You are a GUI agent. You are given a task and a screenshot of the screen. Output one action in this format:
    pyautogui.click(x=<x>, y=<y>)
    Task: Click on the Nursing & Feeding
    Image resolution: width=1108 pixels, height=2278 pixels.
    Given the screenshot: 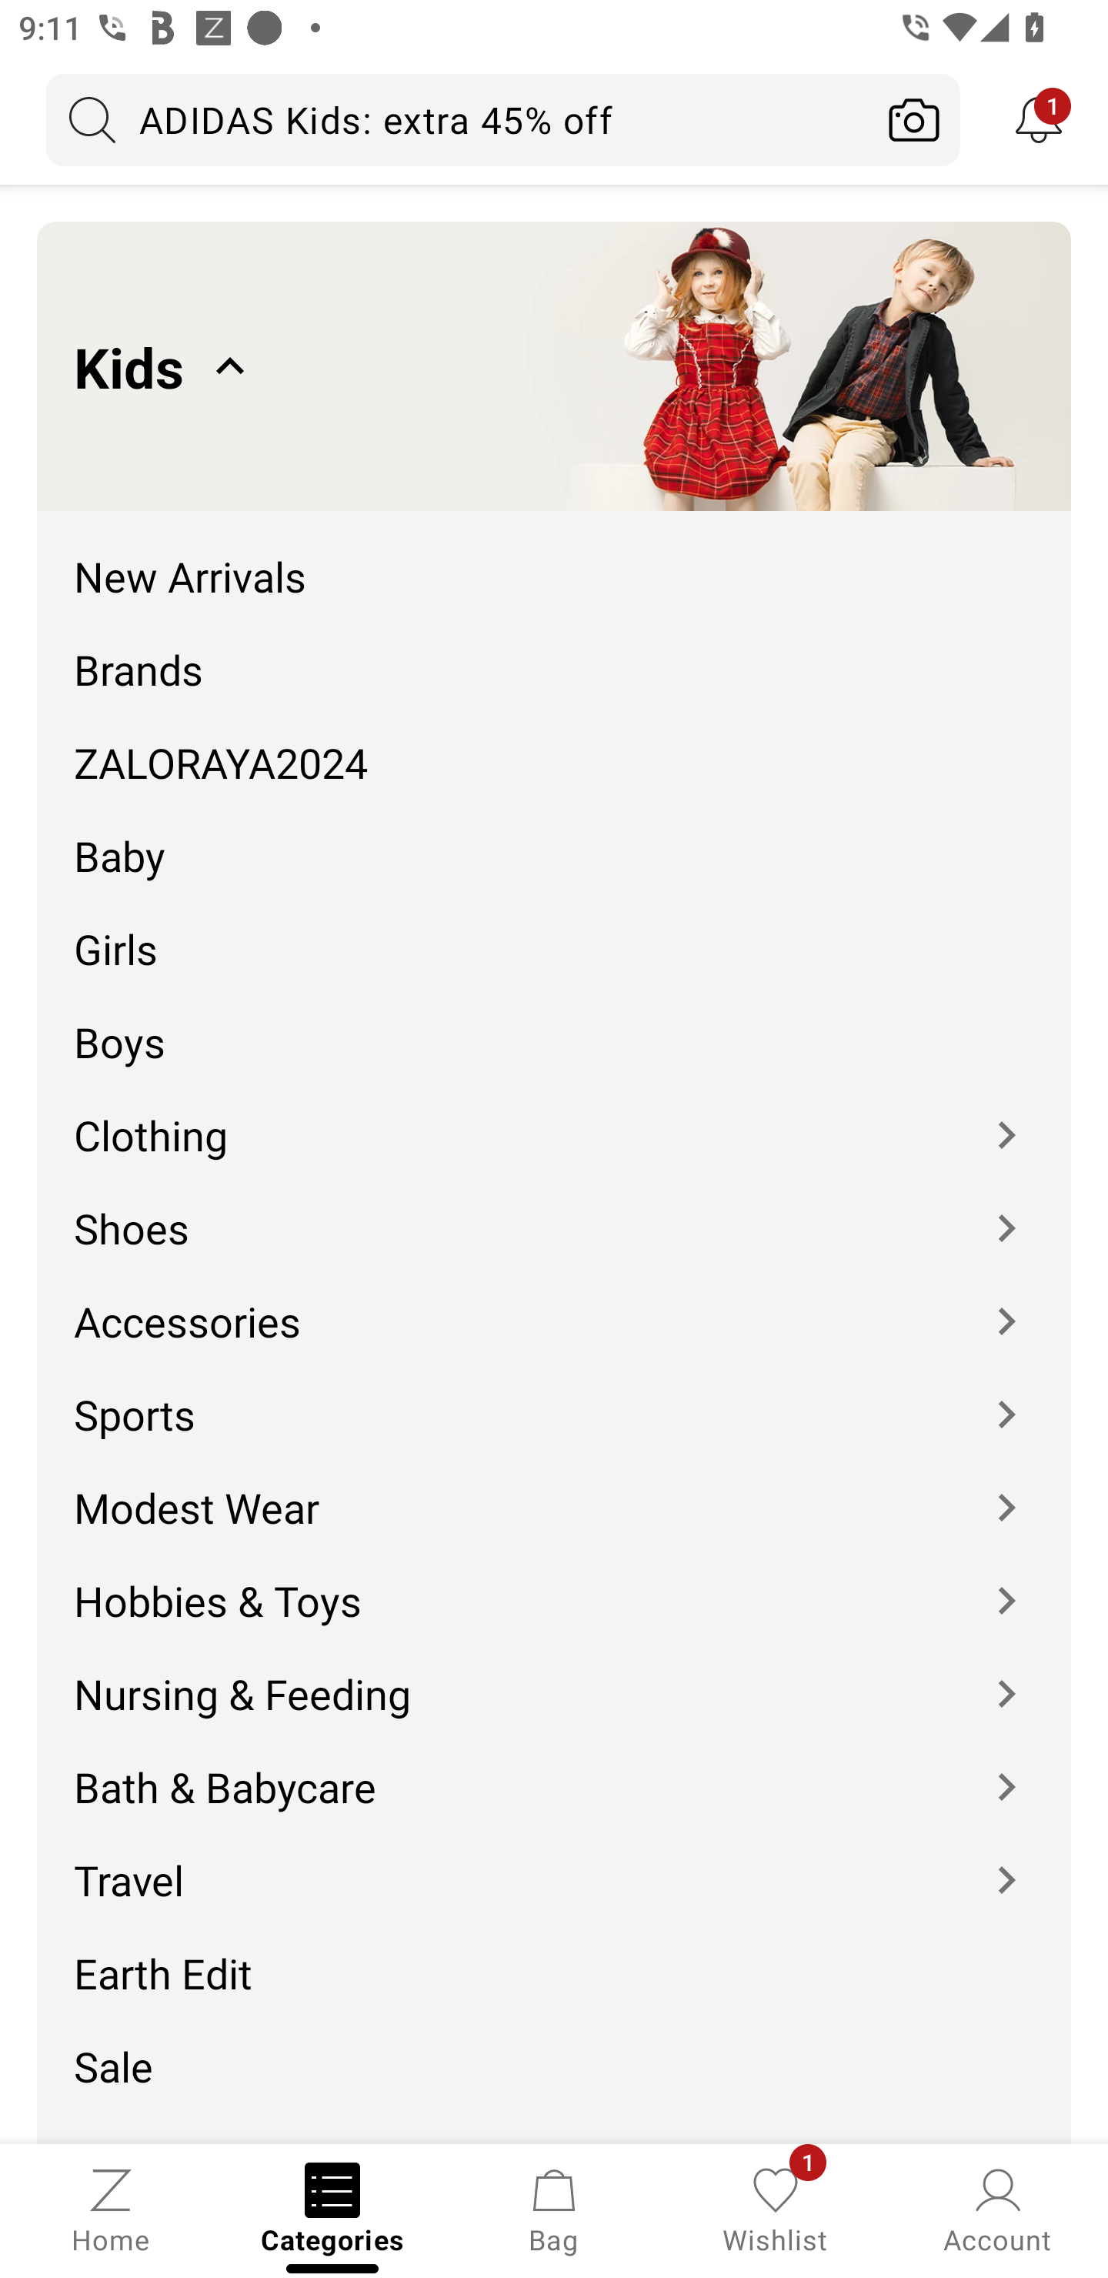 What is the action you would take?
    pyautogui.click(x=554, y=1675)
    